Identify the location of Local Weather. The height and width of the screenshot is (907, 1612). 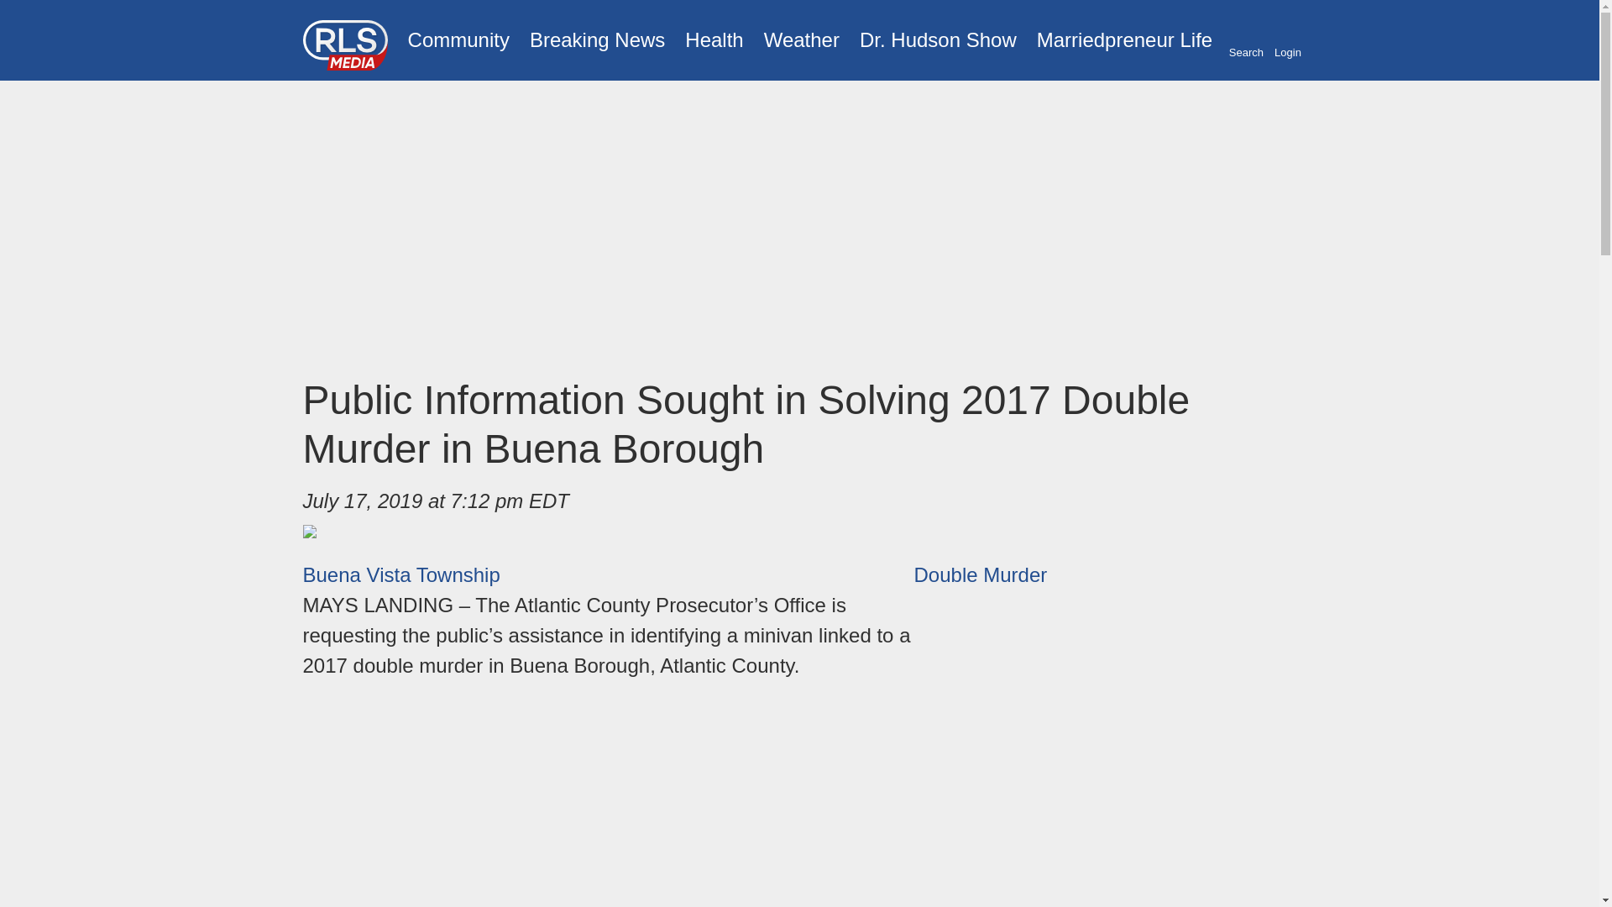
(801, 40).